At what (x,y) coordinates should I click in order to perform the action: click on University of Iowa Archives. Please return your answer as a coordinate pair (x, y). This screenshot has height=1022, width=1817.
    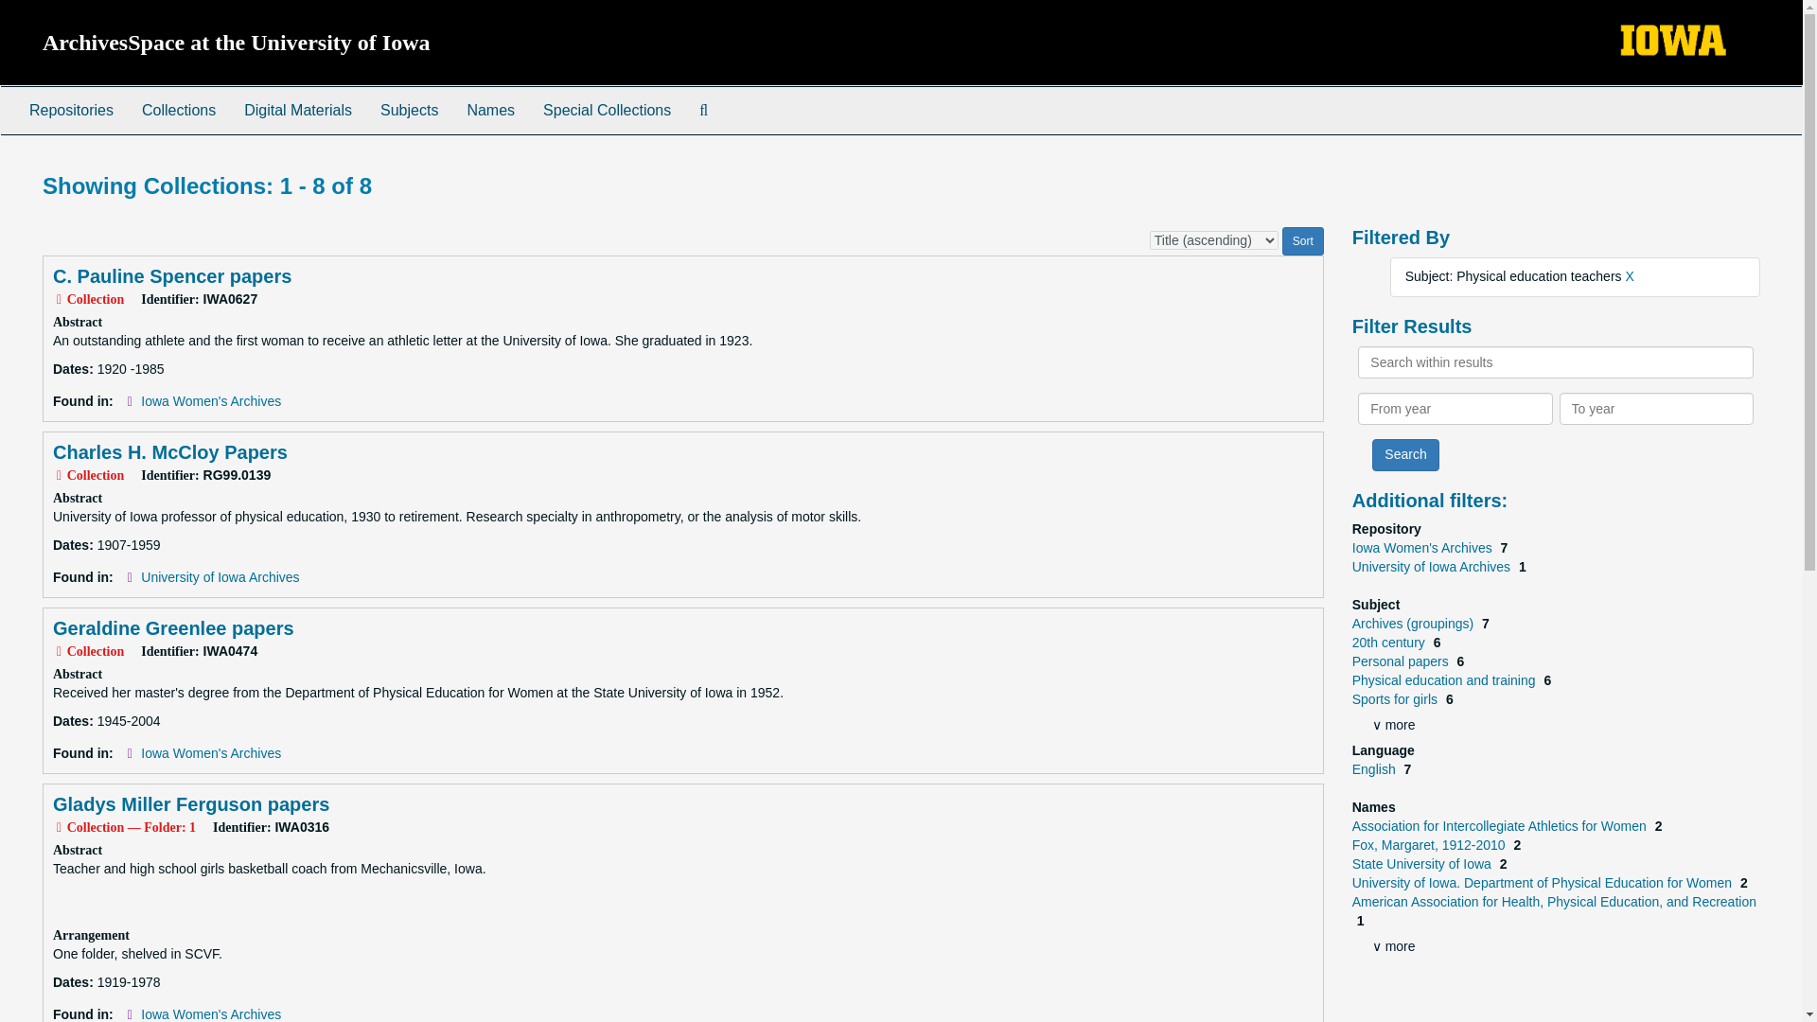
    Looking at the image, I should click on (1433, 566).